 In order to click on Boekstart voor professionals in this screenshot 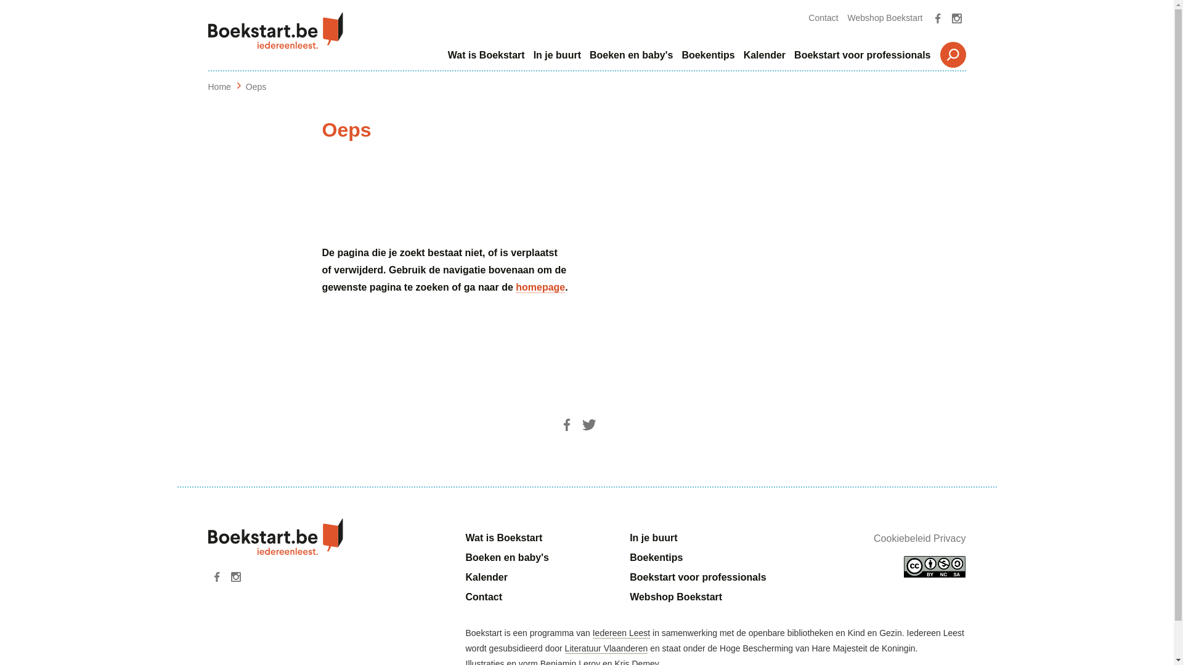, I will do `click(697, 578)`.